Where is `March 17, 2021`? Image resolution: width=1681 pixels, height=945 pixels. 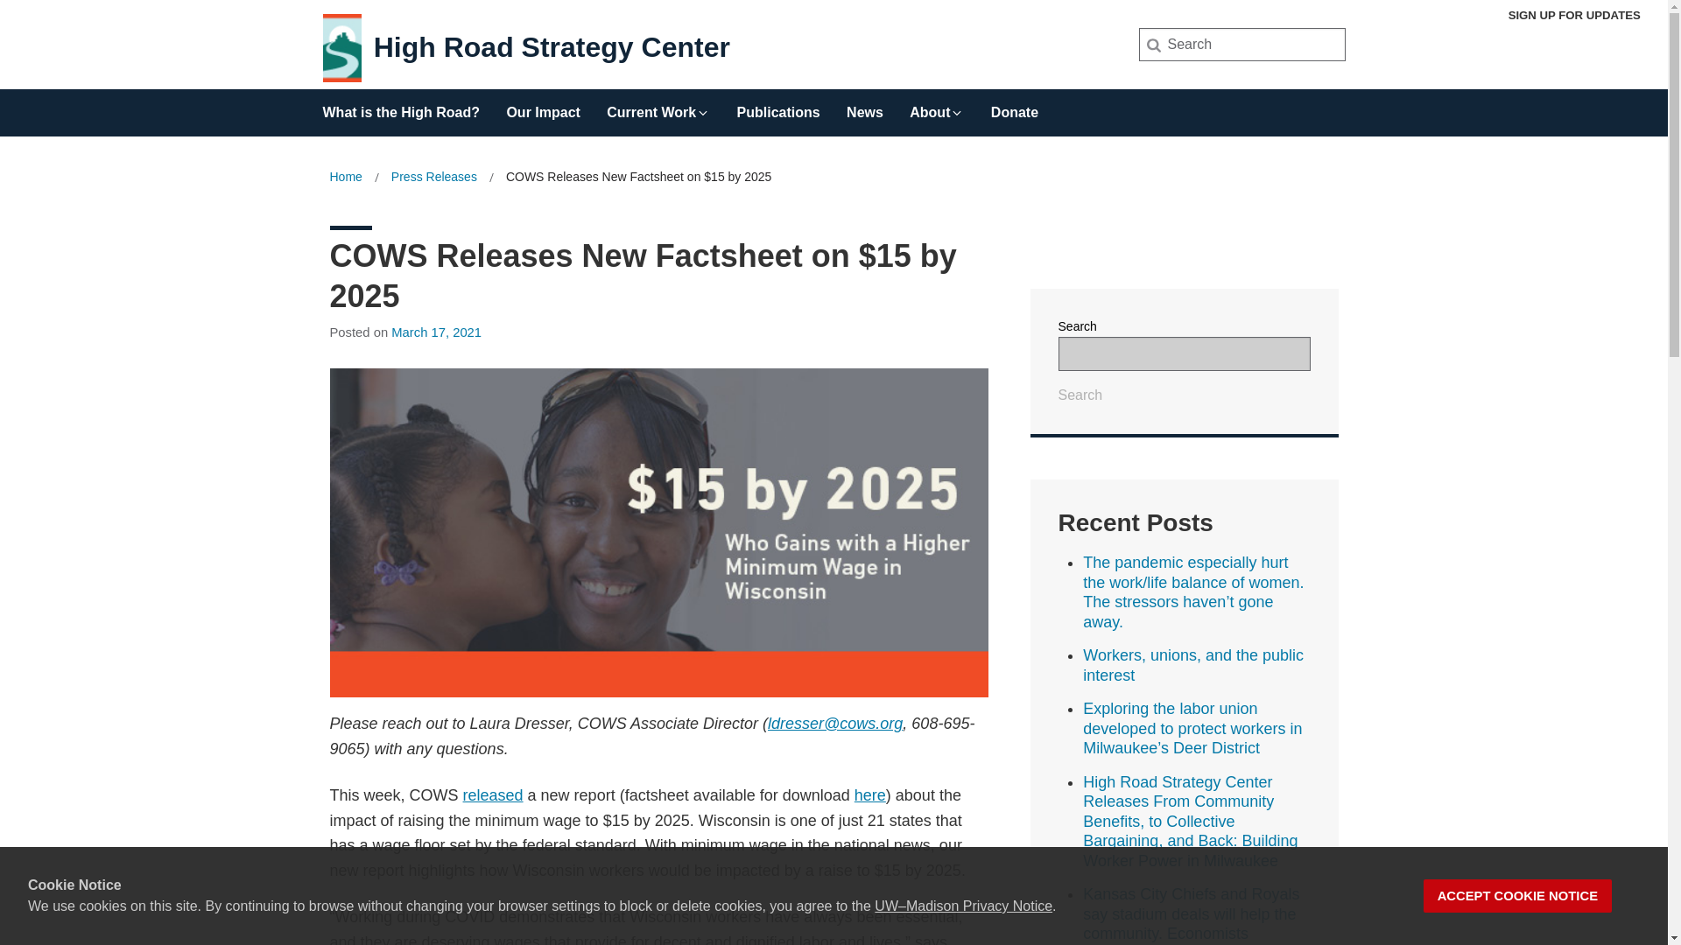
March 17, 2021 is located at coordinates (436, 332).